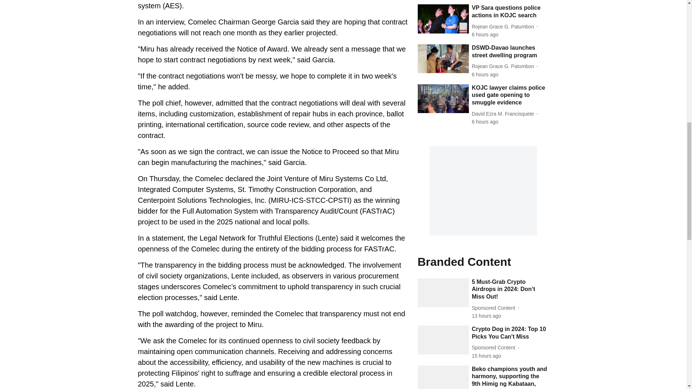 Image resolution: width=692 pixels, height=389 pixels. What do you see at coordinates (487, 356) in the screenshot?
I see `2024-09-02 07:33` at bounding box center [487, 356].